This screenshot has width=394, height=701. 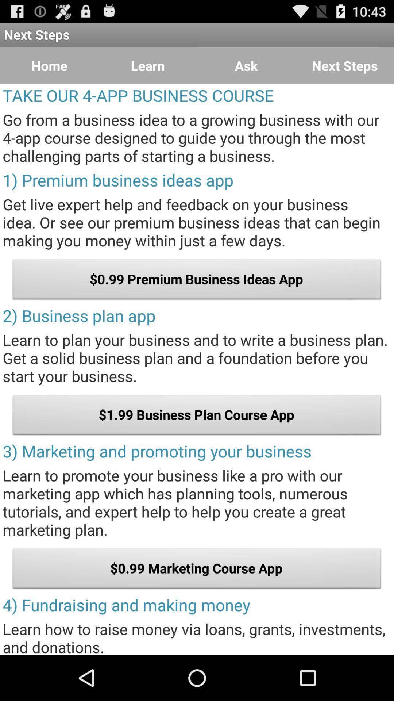 What do you see at coordinates (246, 66) in the screenshot?
I see `turn off item next to learn` at bounding box center [246, 66].